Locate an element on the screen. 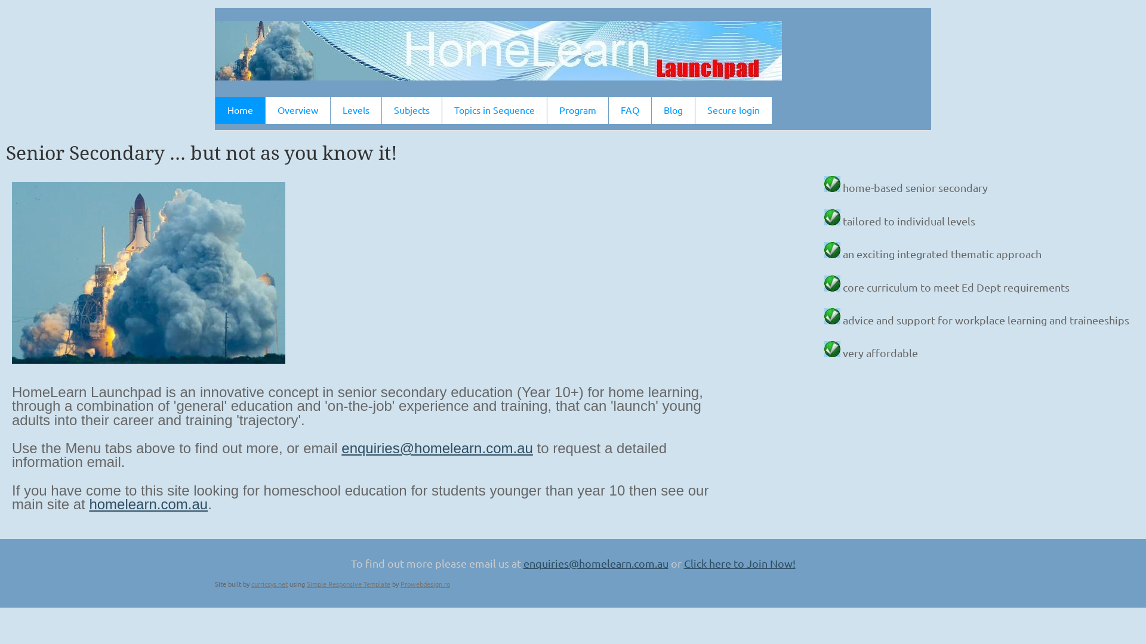 The height and width of the screenshot is (644, 1146). Secure login is located at coordinates (734, 111).